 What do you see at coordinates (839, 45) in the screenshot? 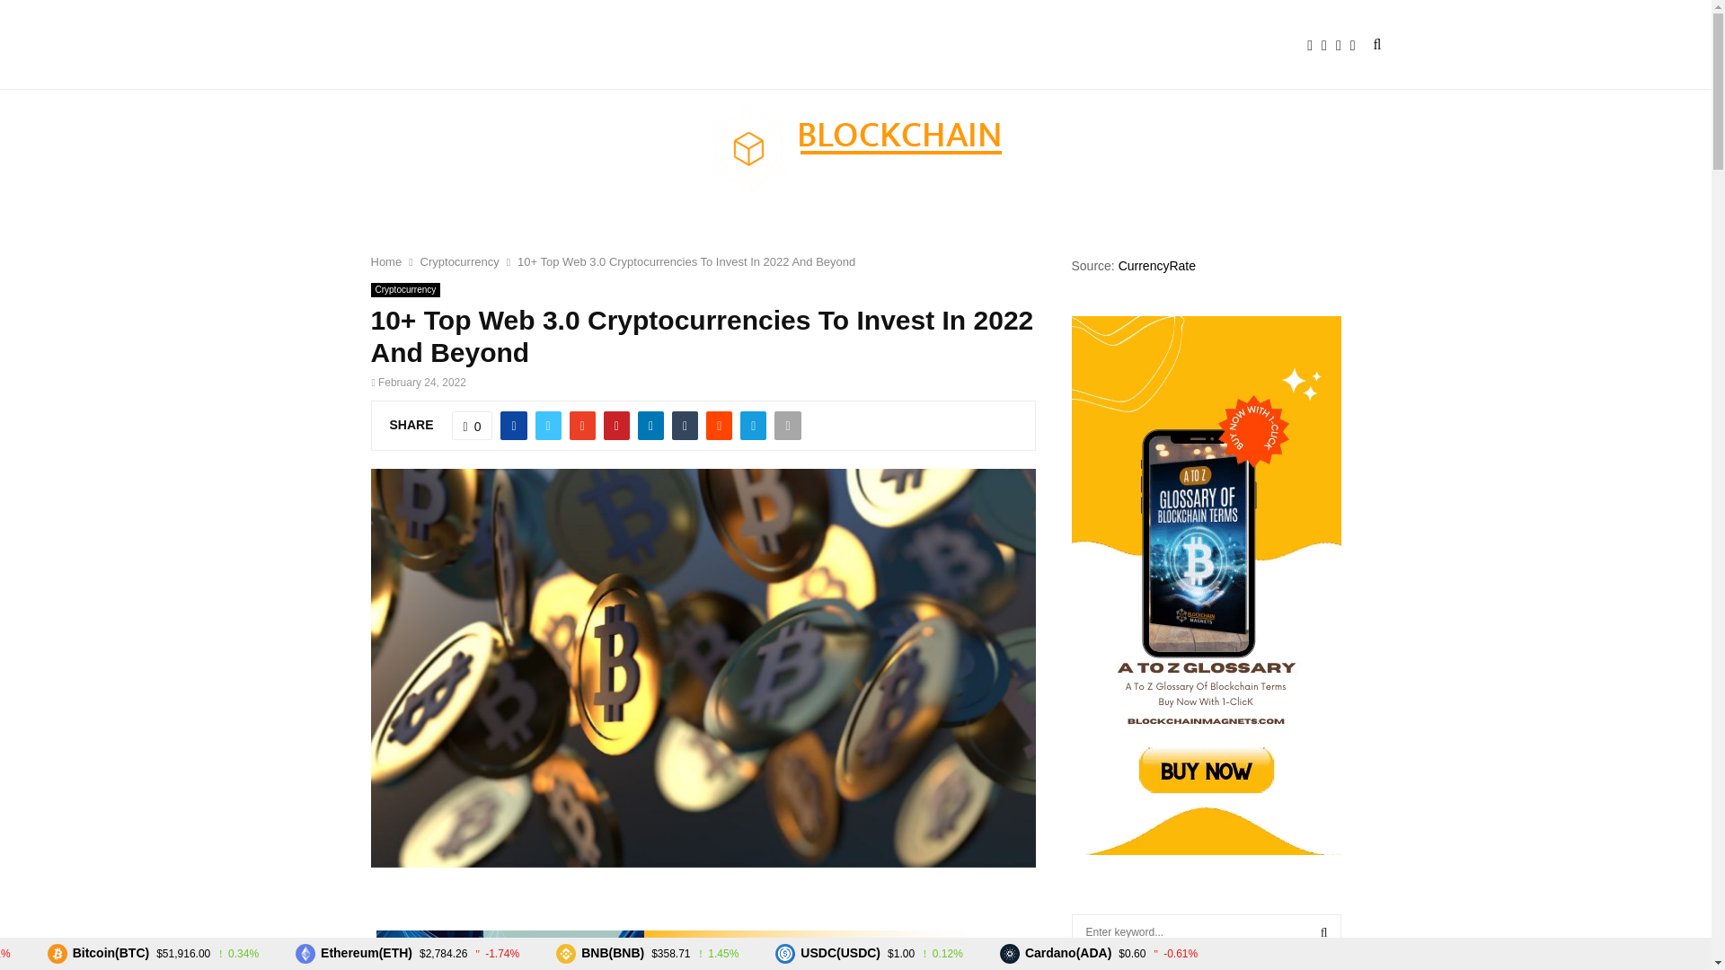
I see `BUSINESS` at bounding box center [839, 45].